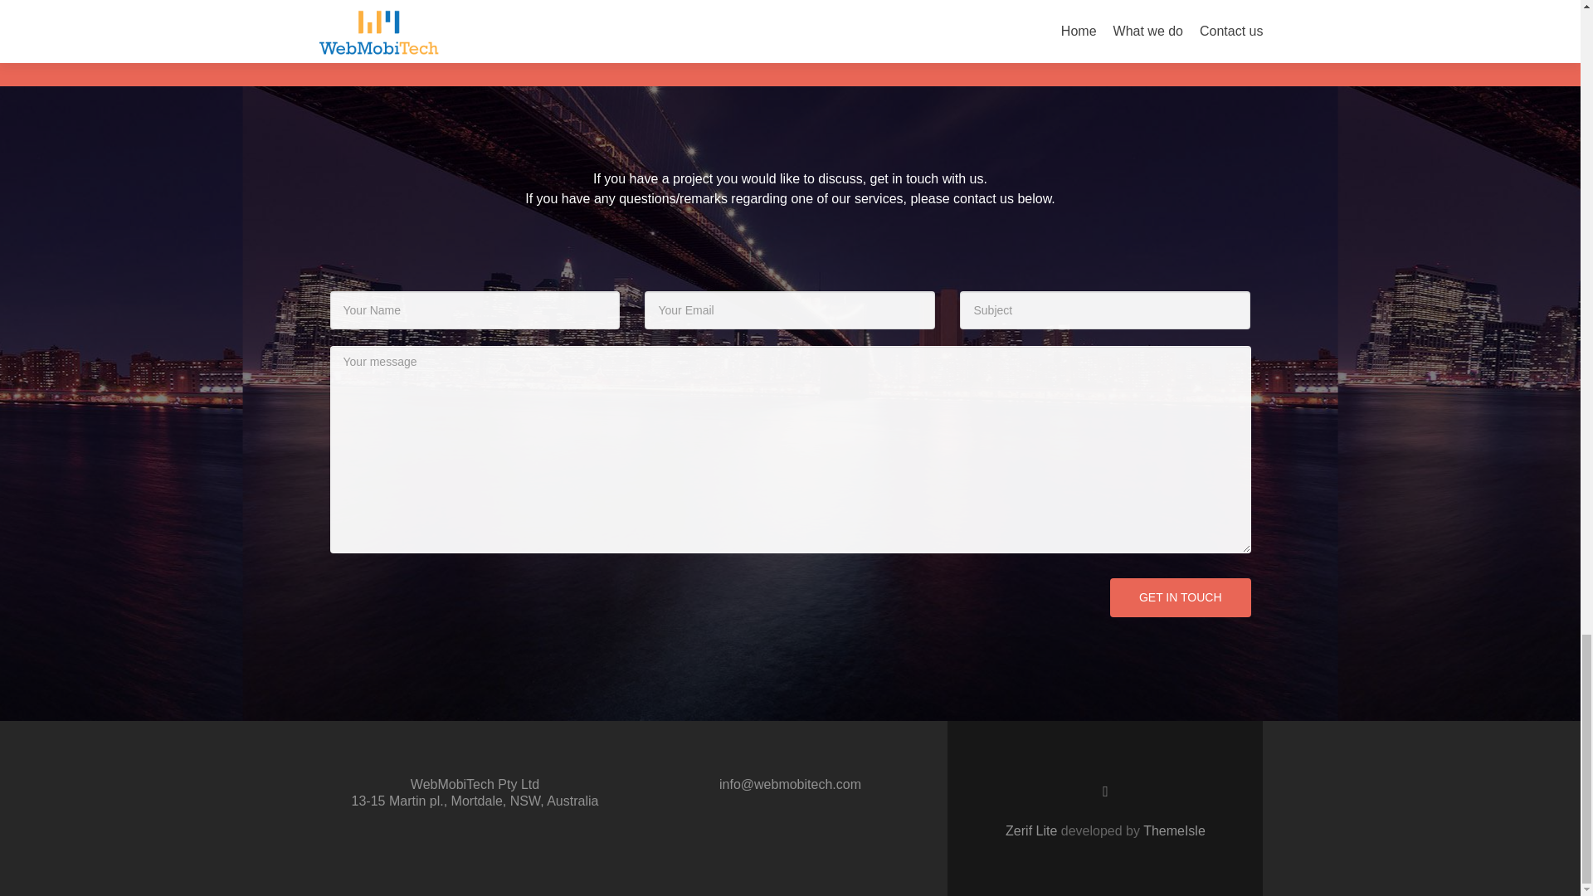 Image resolution: width=1593 pixels, height=896 pixels. I want to click on ThemeIsle, so click(1175, 830).